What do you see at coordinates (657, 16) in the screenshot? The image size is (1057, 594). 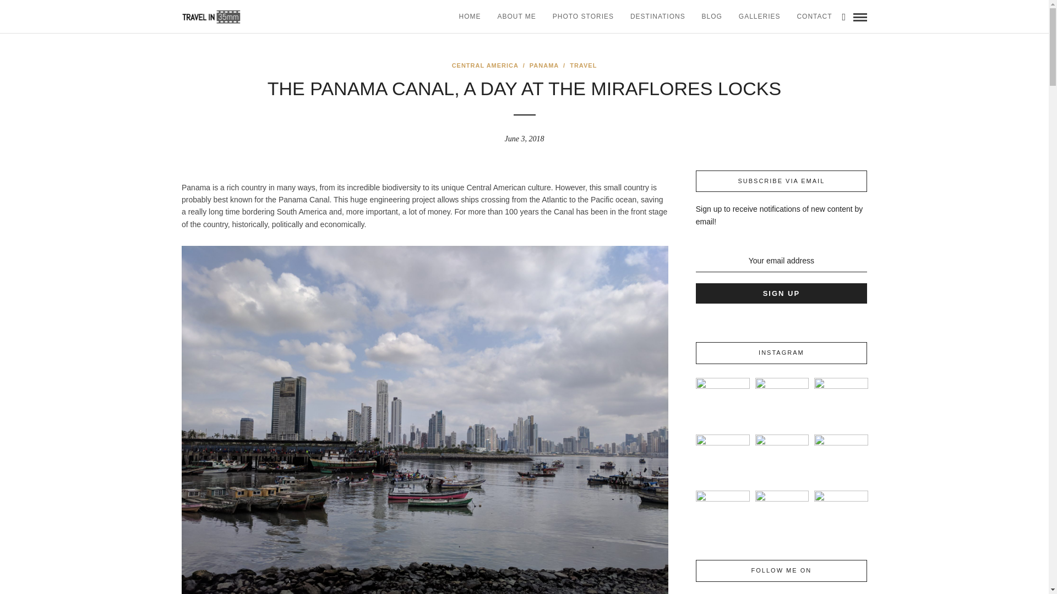 I see `DESTINATIONS` at bounding box center [657, 16].